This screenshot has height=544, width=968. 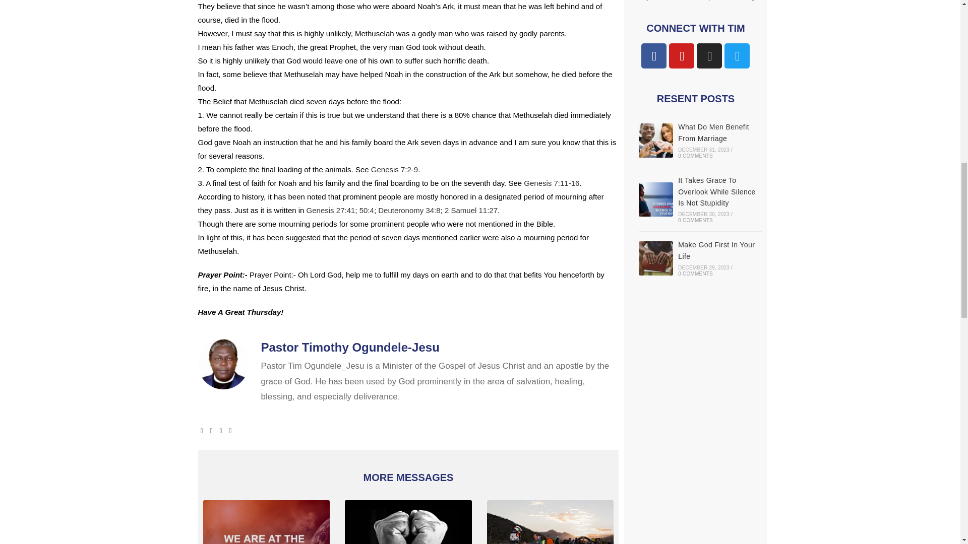 I want to click on Genesis 27:41, so click(x=331, y=210).